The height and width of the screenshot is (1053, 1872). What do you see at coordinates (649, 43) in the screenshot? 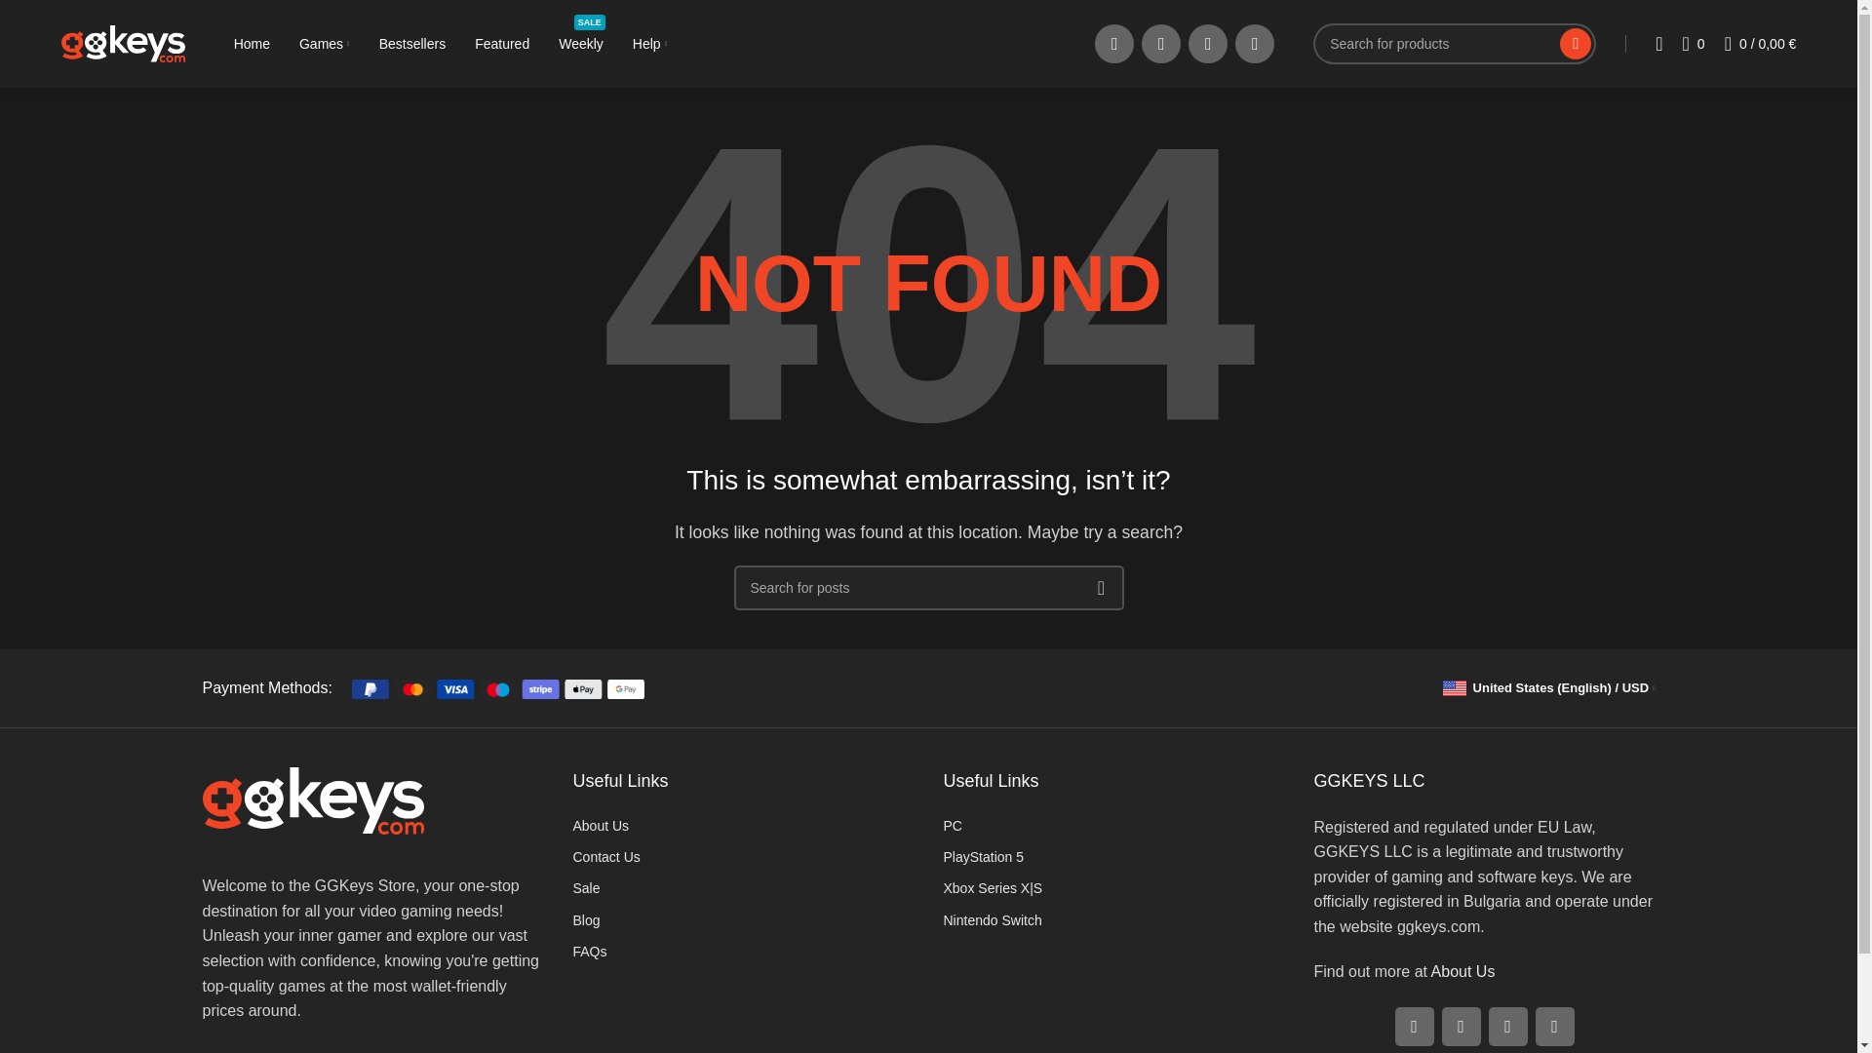
I see `Help` at bounding box center [649, 43].